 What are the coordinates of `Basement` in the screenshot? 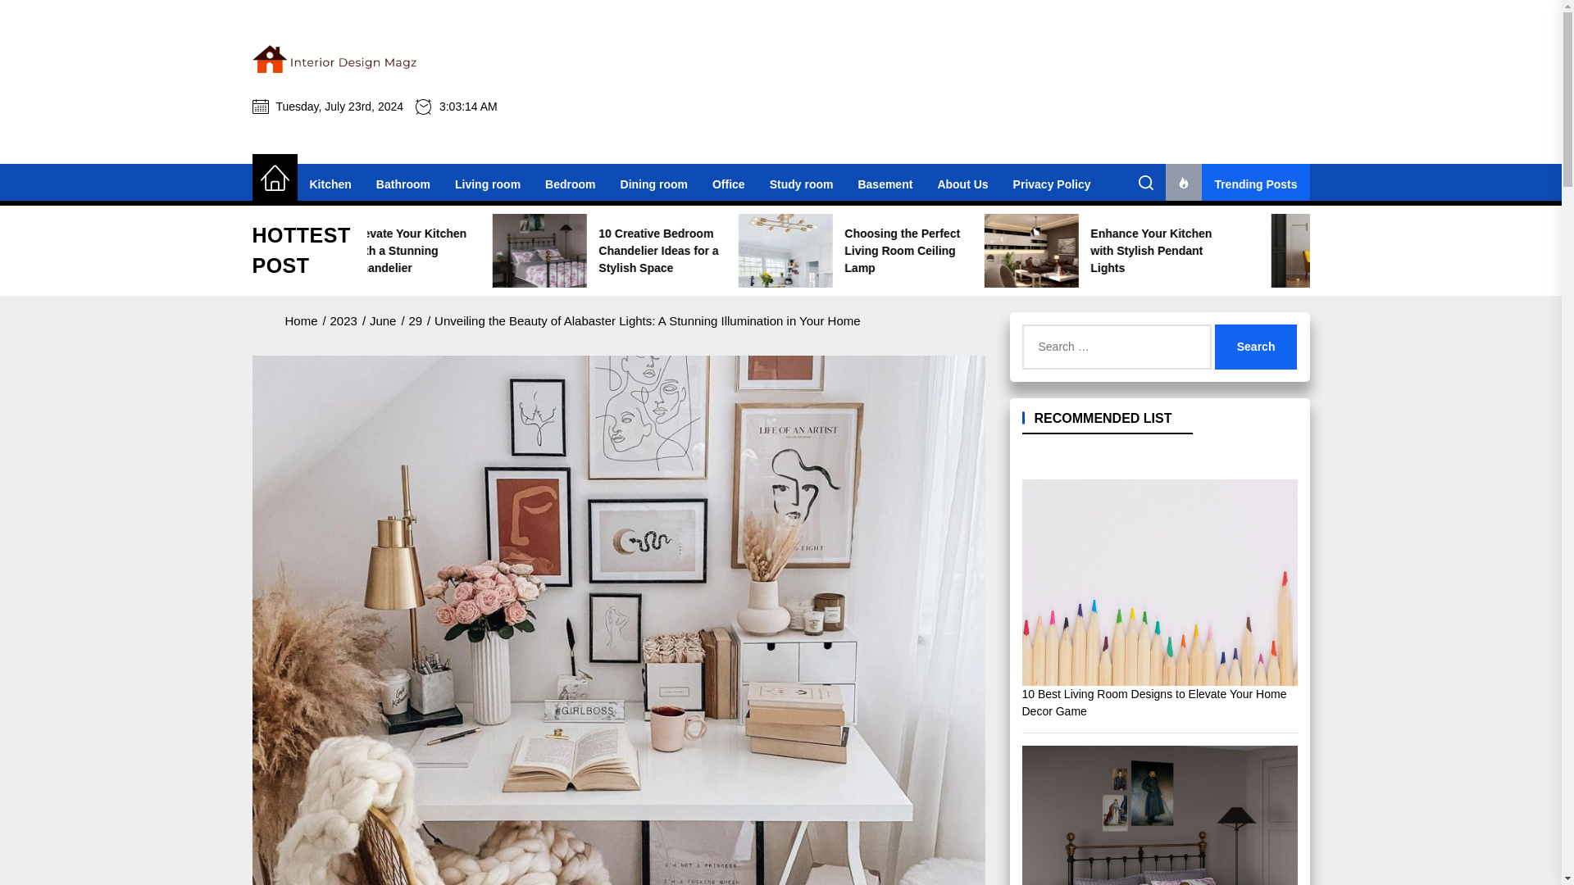 It's located at (885, 184).